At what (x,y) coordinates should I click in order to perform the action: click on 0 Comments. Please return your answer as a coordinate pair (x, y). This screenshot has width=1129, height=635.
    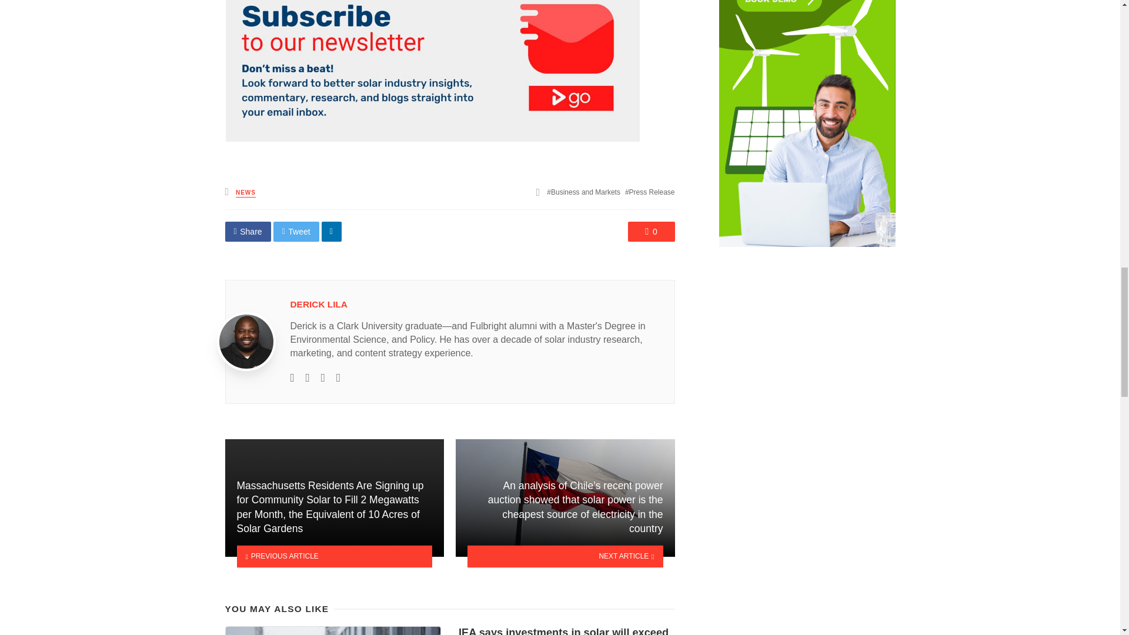
    Looking at the image, I should click on (652, 232).